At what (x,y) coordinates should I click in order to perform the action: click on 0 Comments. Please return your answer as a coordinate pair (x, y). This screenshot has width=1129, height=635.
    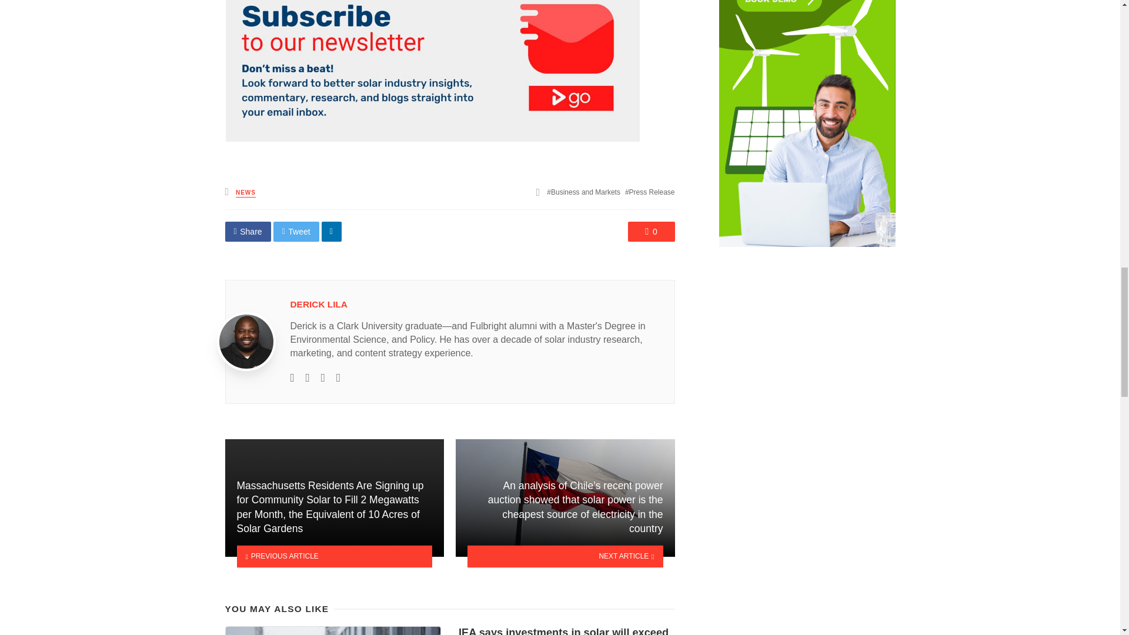
    Looking at the image, I should click on (652, 232).